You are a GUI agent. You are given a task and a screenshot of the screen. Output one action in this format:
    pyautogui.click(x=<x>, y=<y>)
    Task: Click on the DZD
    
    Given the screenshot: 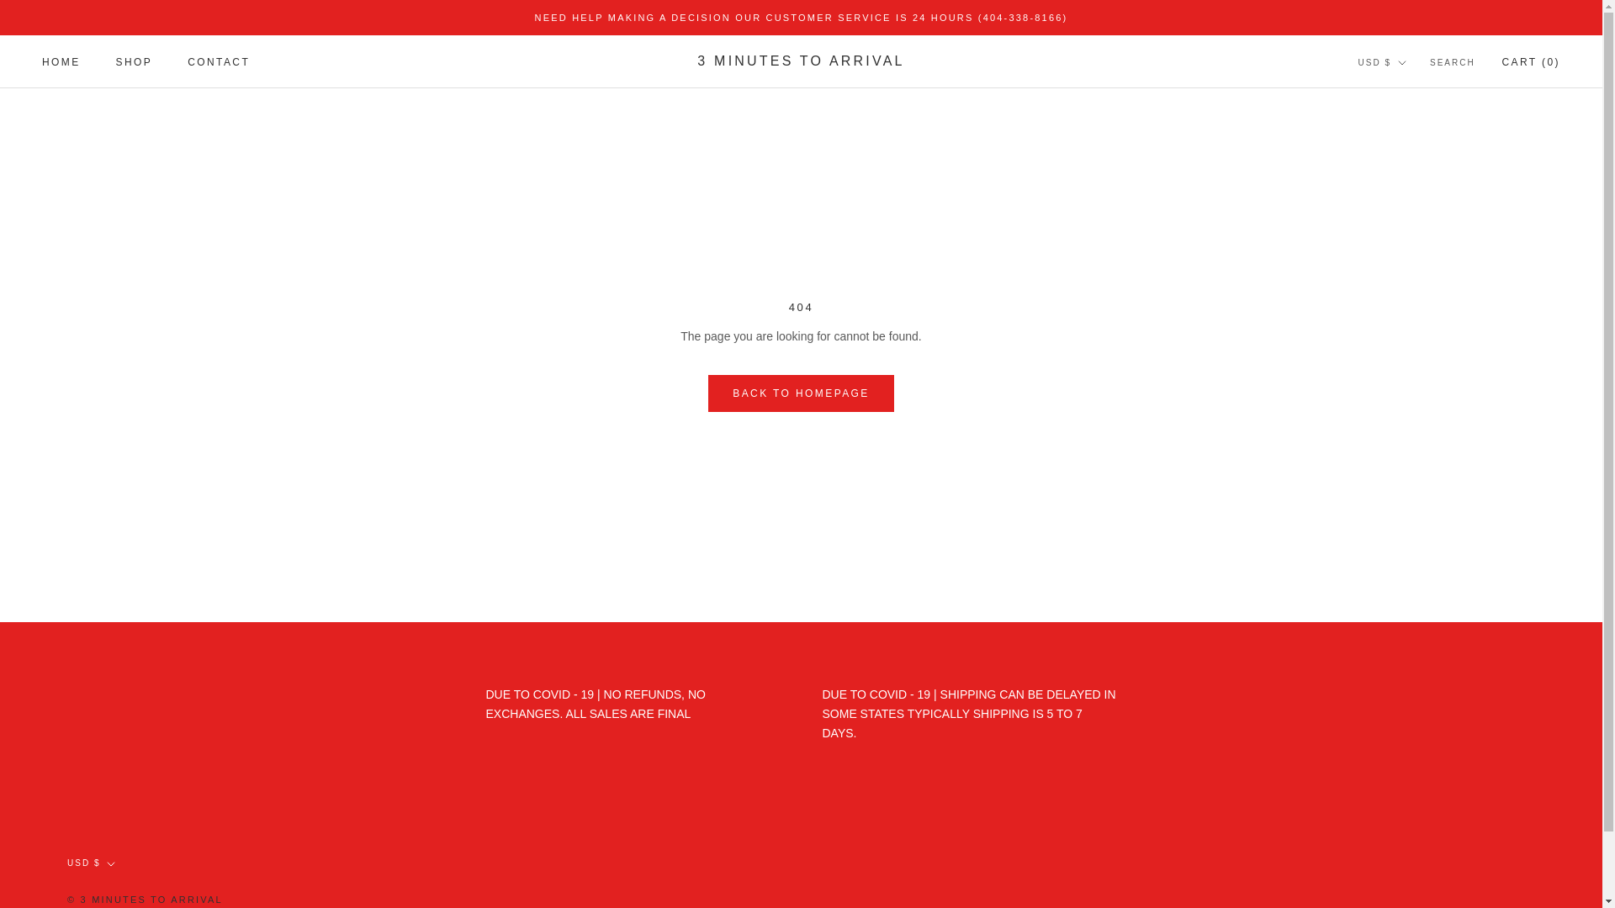 What is the action you would take?
    pyautogui.click(x=1411, y=721)
    